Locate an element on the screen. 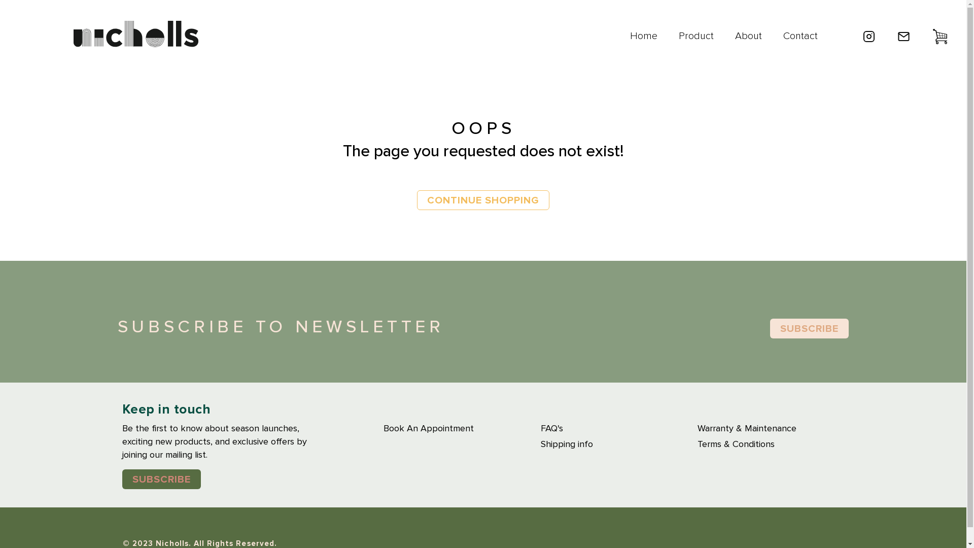 This screenshot has width=974, height=548. Cart is located at coordinates (940, 33).